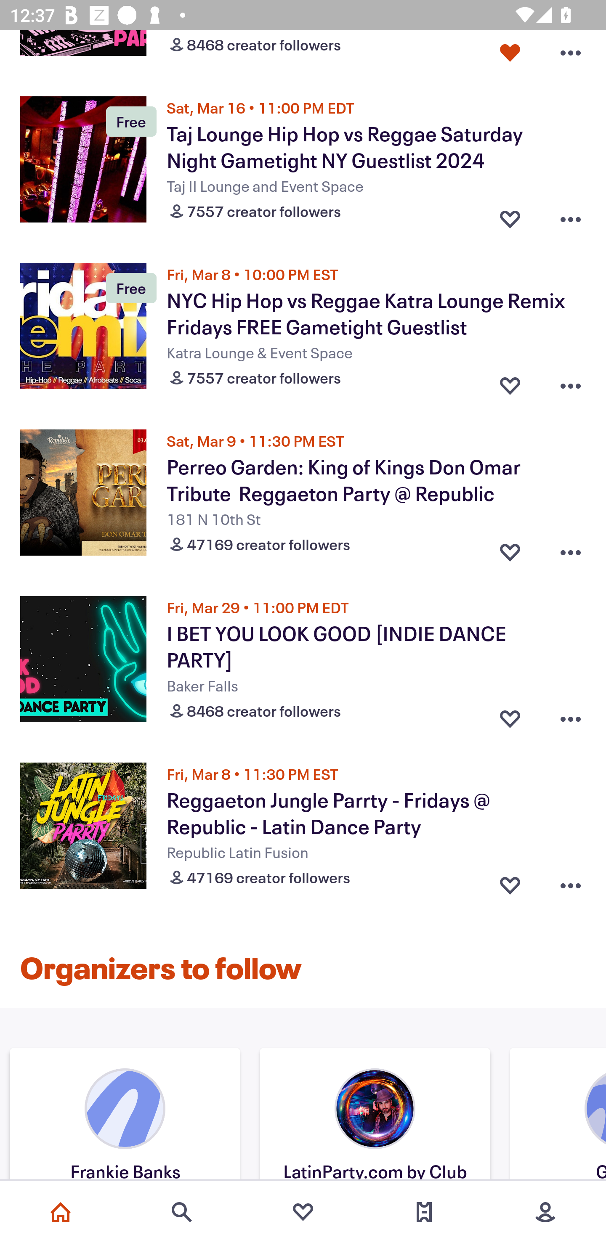 This screenshot has height=1245, width=606. Describe the element at coordinates (510, 53) in the screenshot. I see `Favorite button` at that location.